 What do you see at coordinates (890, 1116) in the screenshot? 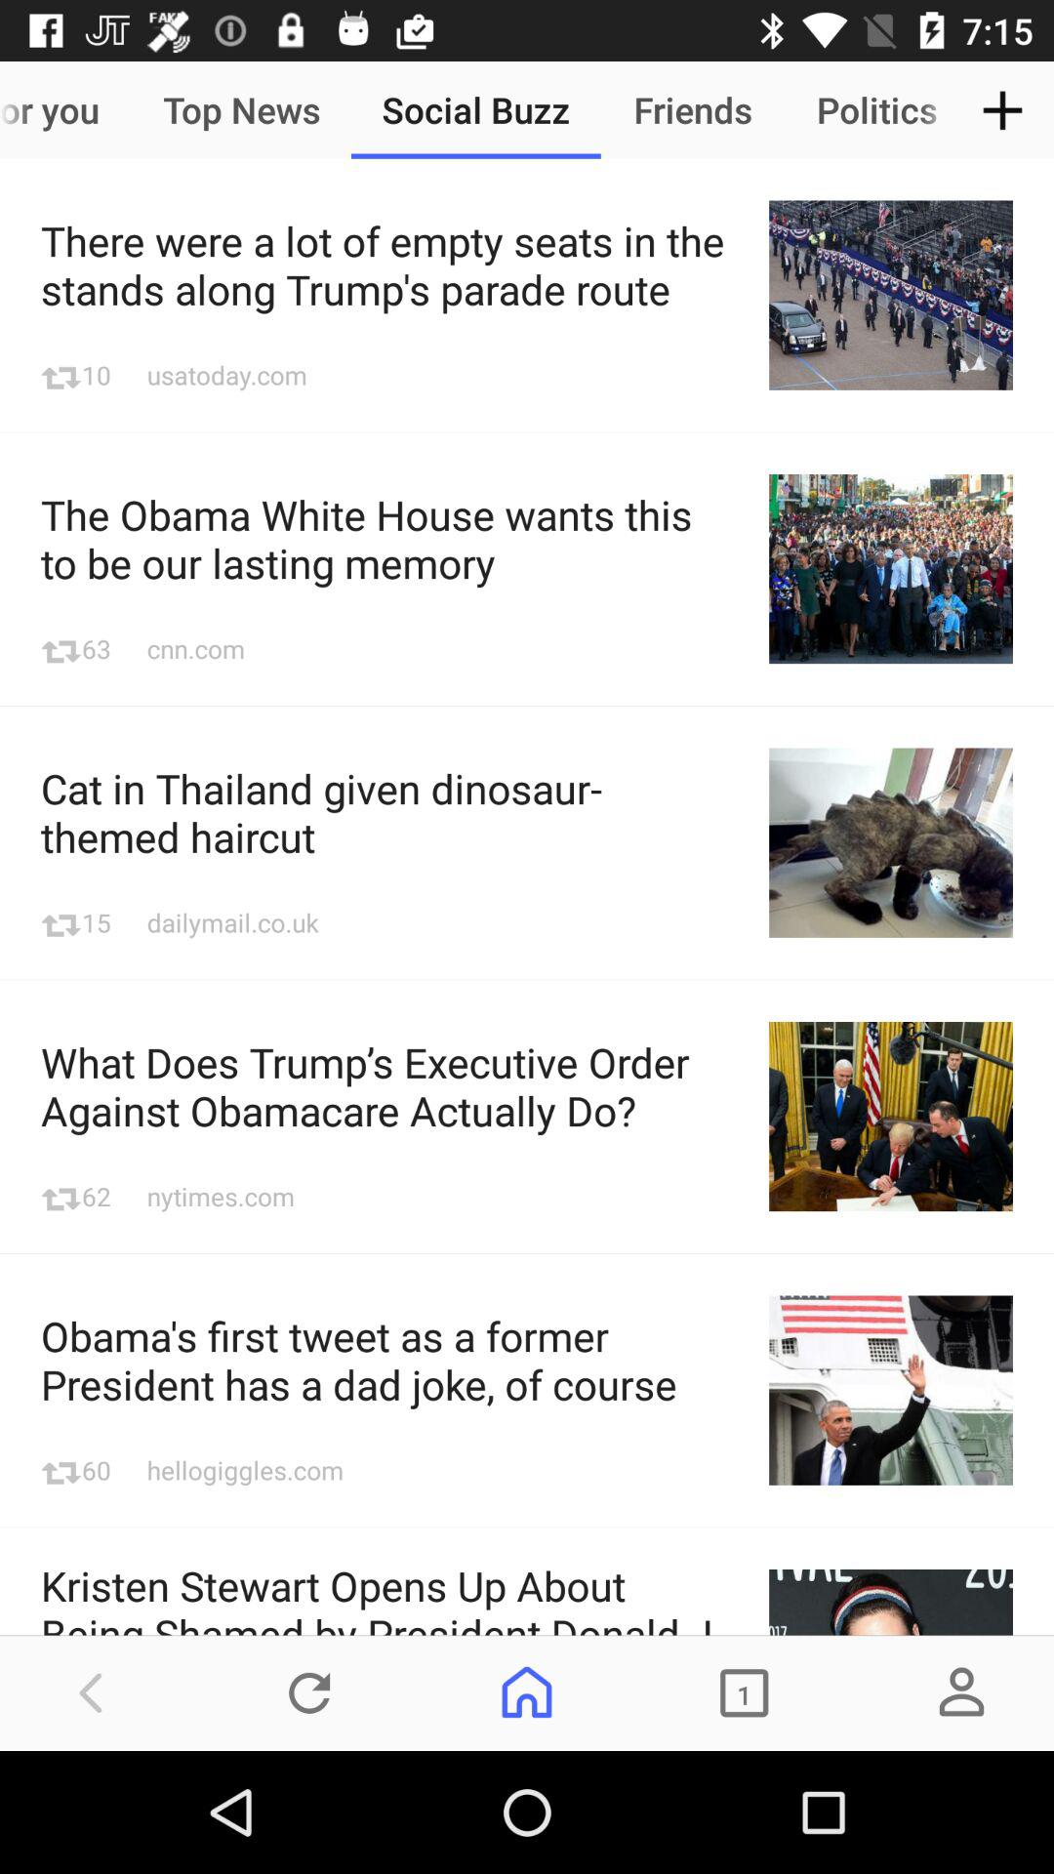
I see `click on the fourth image on the right side` at bounding box center [890, 1116].